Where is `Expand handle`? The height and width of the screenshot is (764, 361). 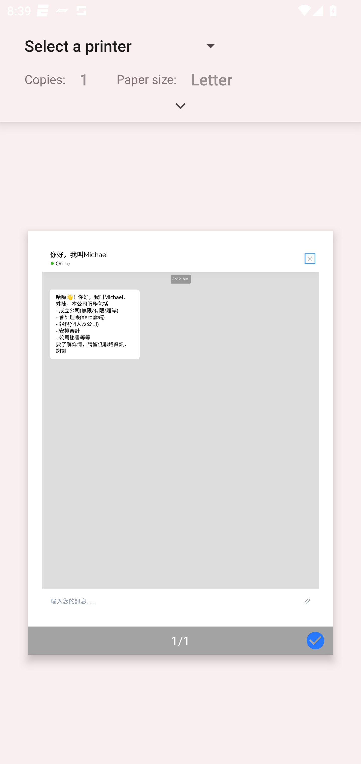 Expand handle is located at coordinates (180, 109).